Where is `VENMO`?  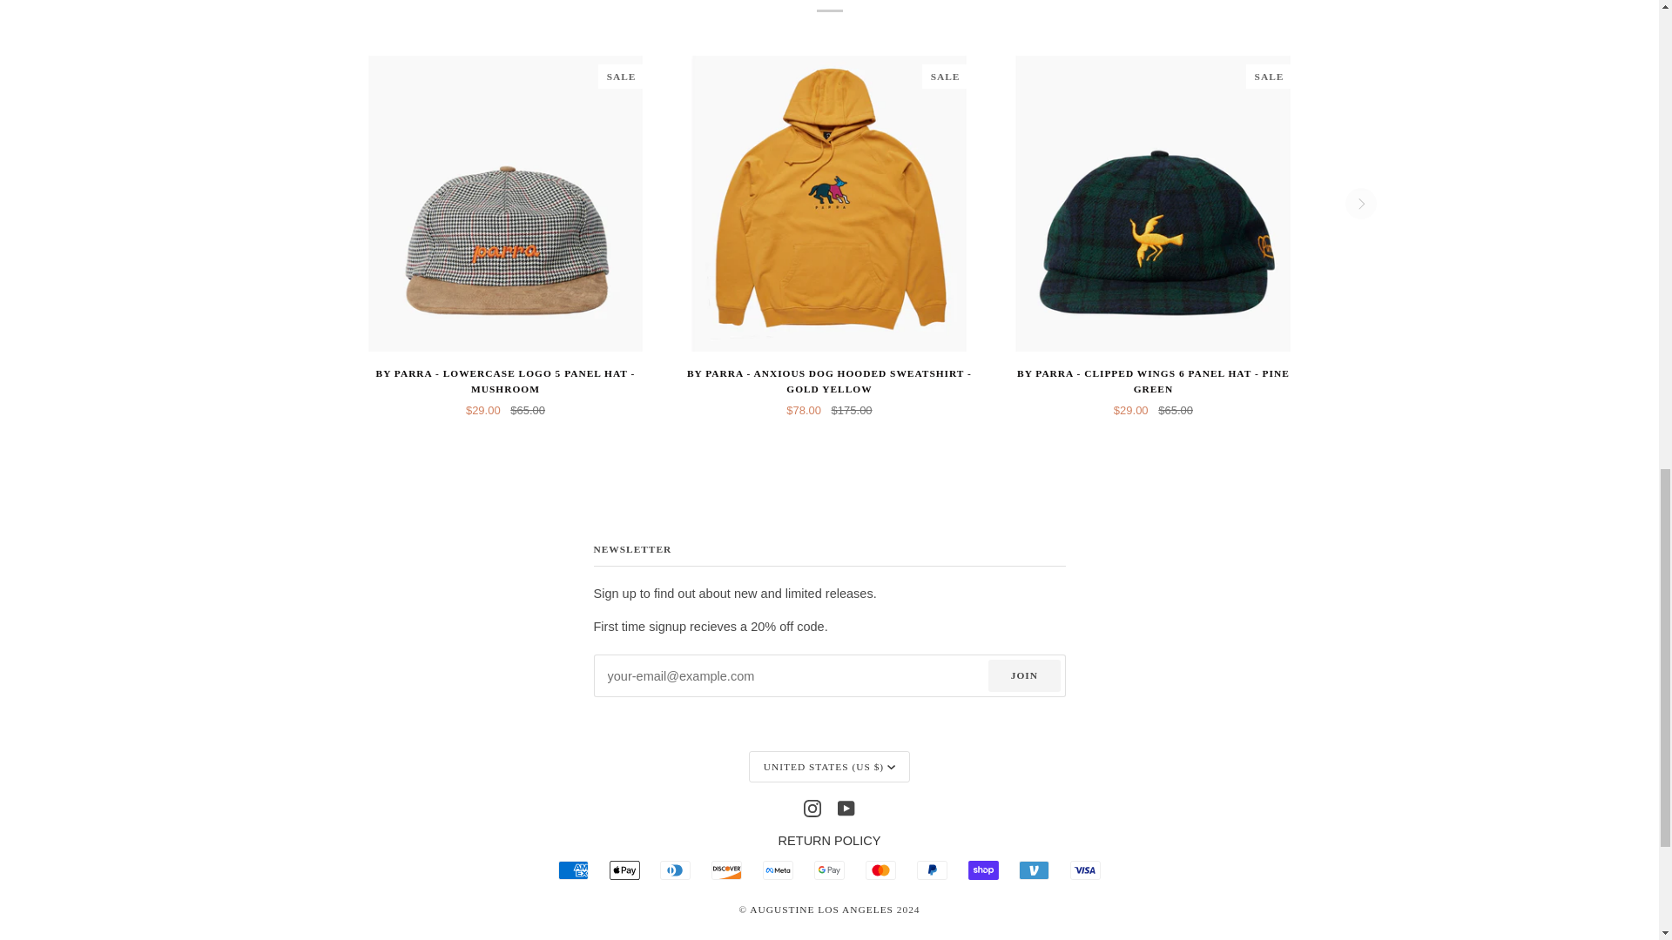
VENMO is located at coordinates (1034, 870).